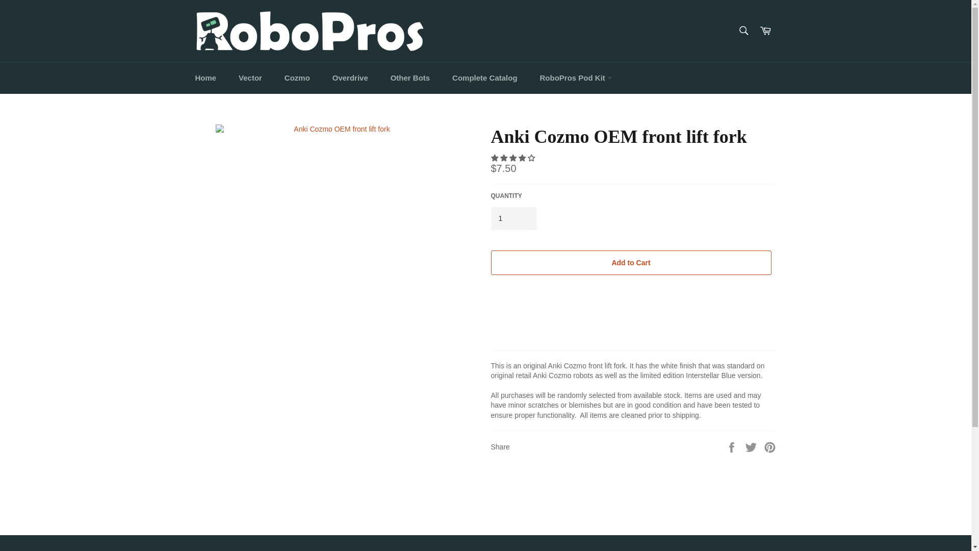  Describe the element at coordinates (484, 78) in the screenshot. I see `Complete Catalog` at that location.